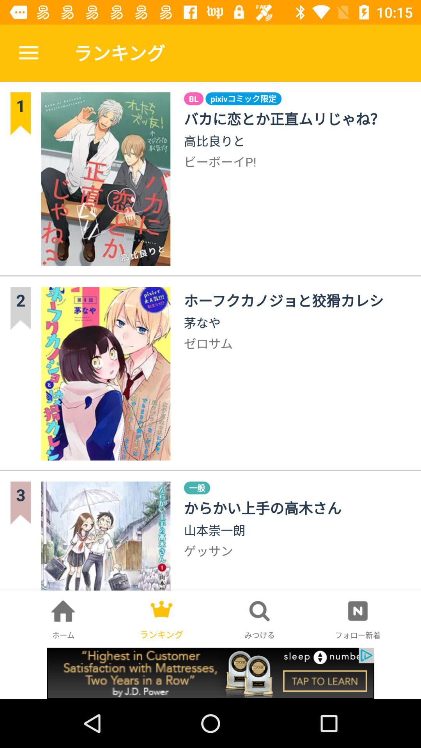 Image resolution: width=421 pixels, height=748 pixels. I want to click on click on the number 1, so click(21, 115).